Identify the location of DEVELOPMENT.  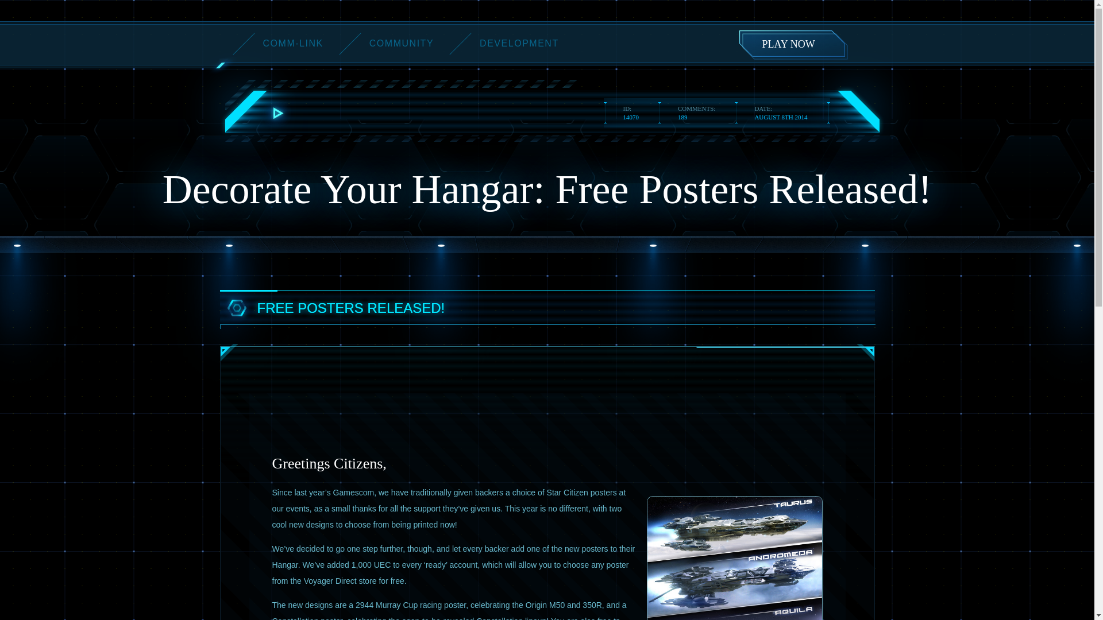
(519, 43).